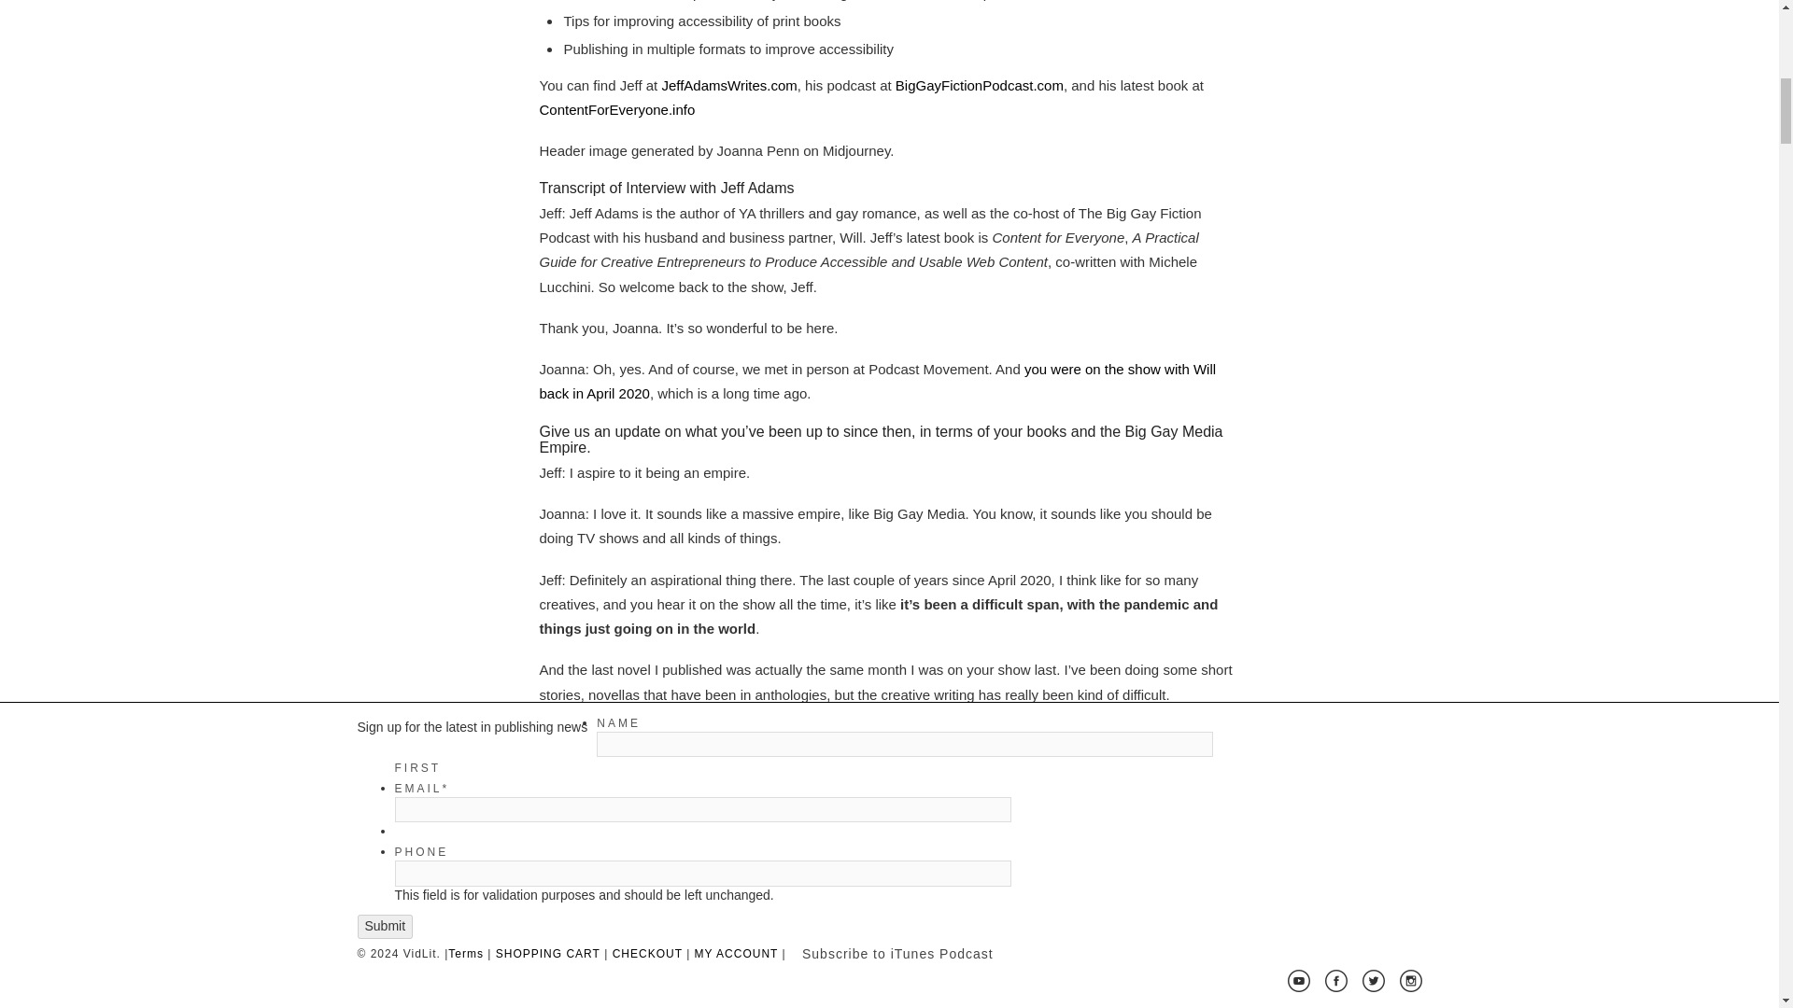  What do you see at coordinates (979, 86) in the screenshot?
I see `BigGayFictionPodcast.com` at bounding box center [979, 86].